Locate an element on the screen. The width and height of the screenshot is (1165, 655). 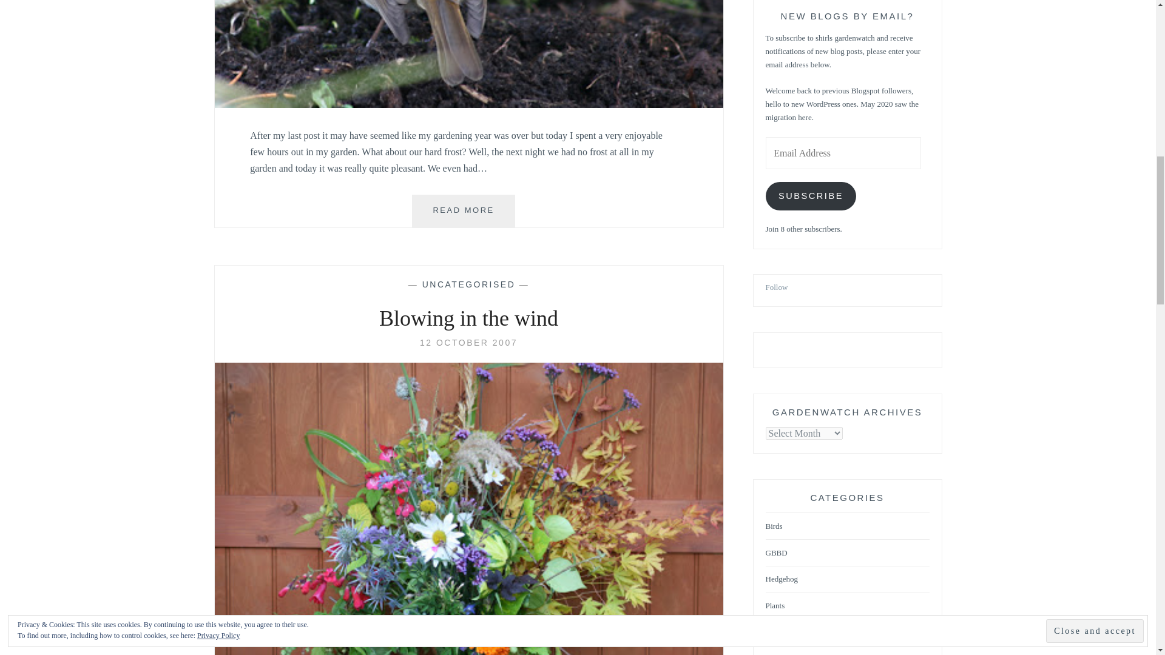
GBBD is located at coordinates (775, 606).